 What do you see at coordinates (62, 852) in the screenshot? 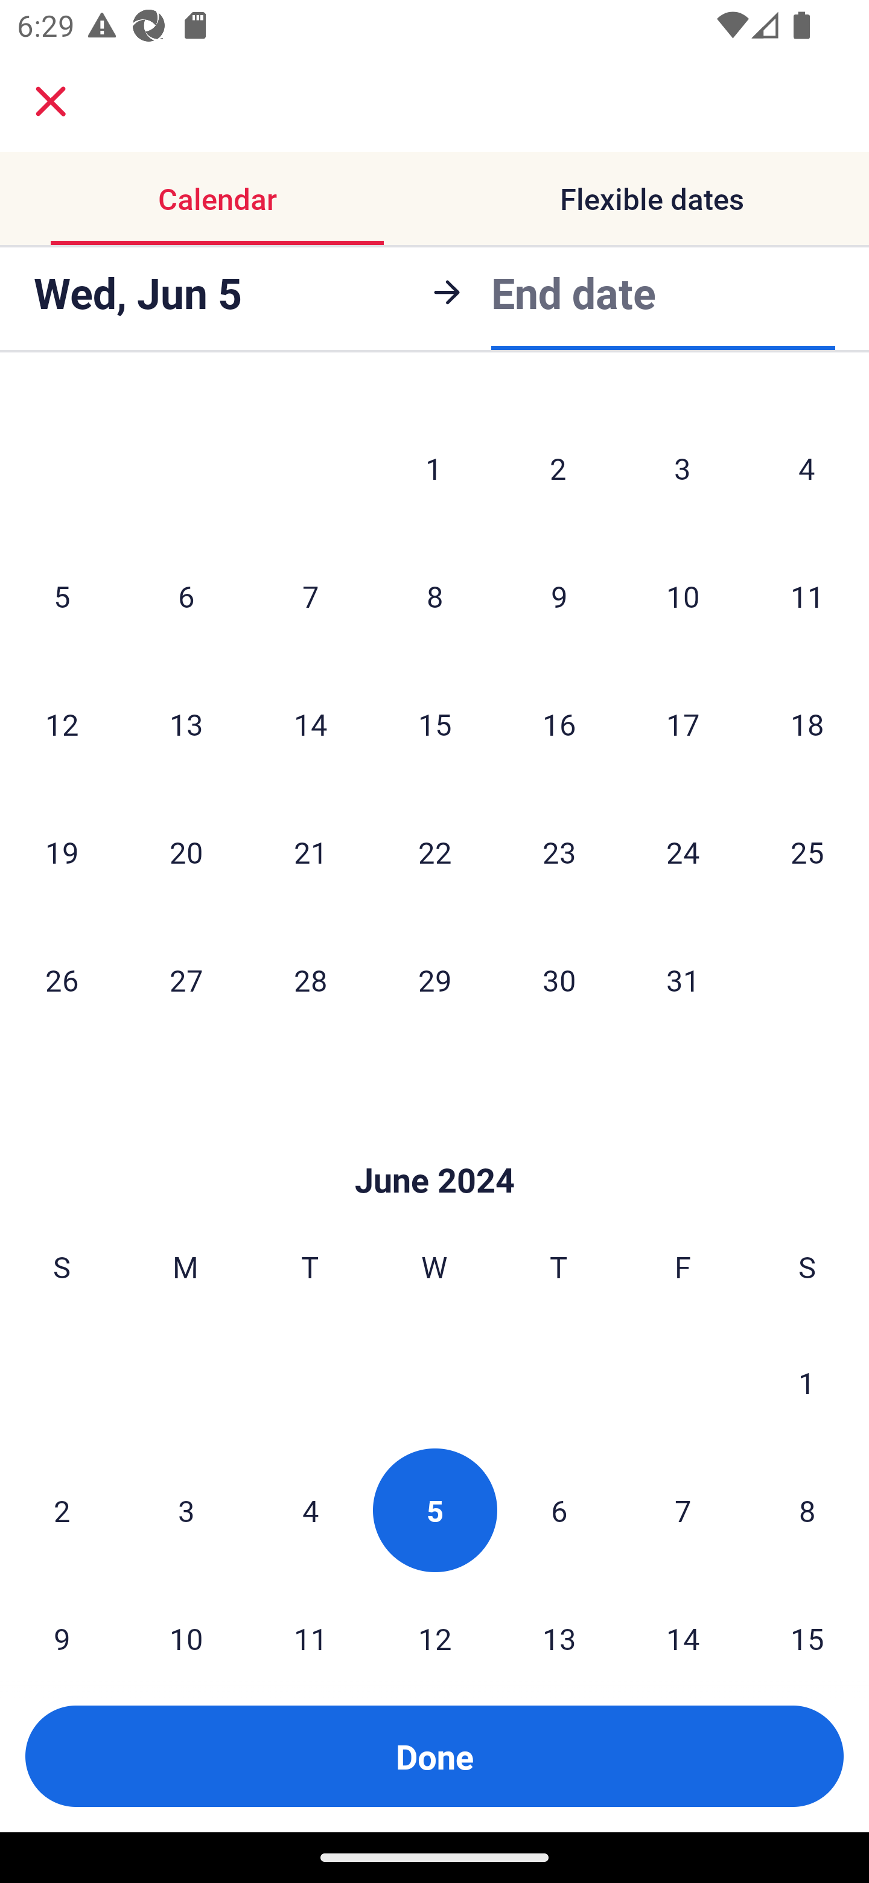
I see `19 Sunday, May 19, 2024` at bounding box center [62, 852].